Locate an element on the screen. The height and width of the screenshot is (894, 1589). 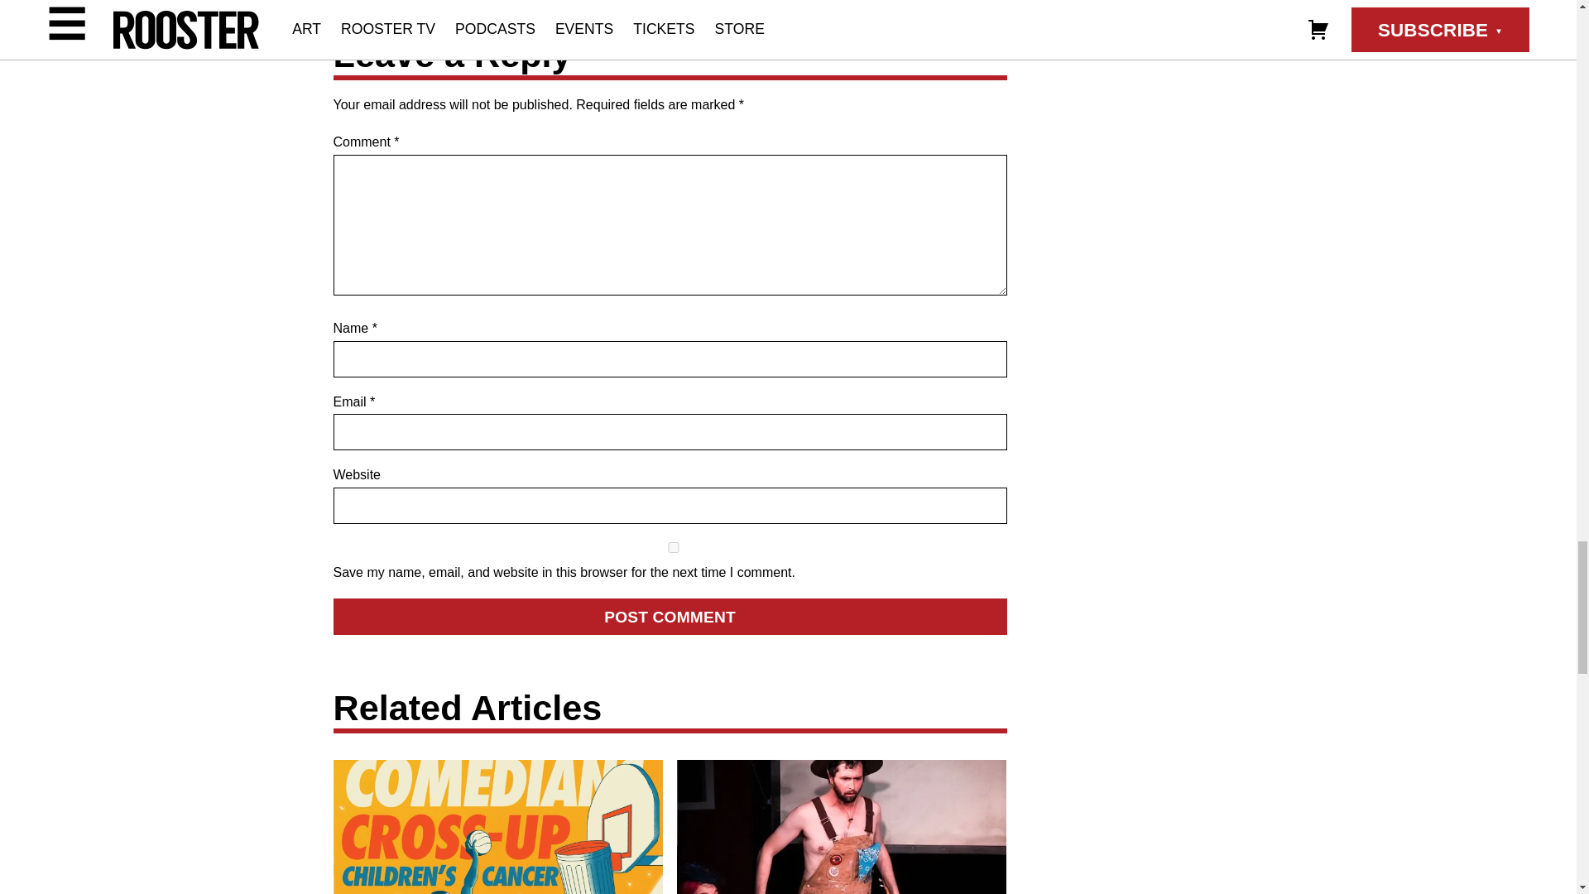
Post Comment is located at coordinates (669, 616).